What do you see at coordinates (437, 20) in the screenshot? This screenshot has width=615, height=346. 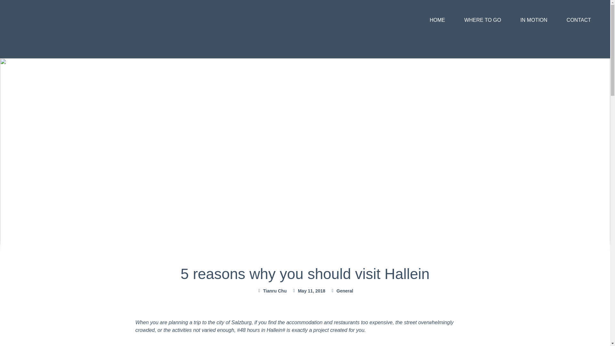 I see `HOME` at bounding box center [437, 20].